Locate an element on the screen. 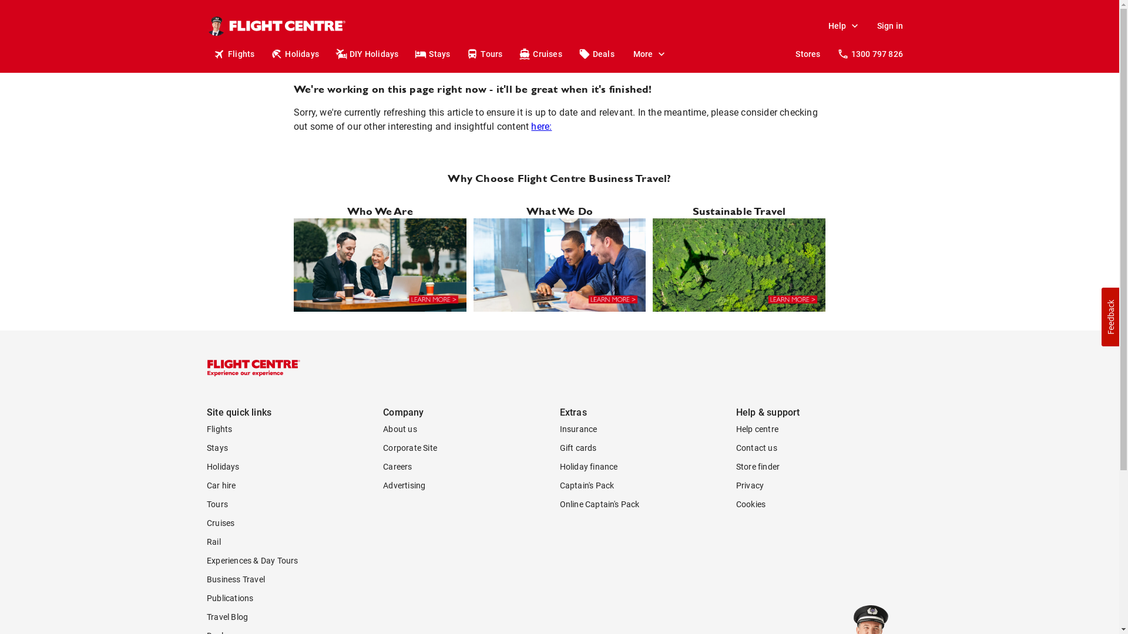  Tours is located at coordinates (295, 504).